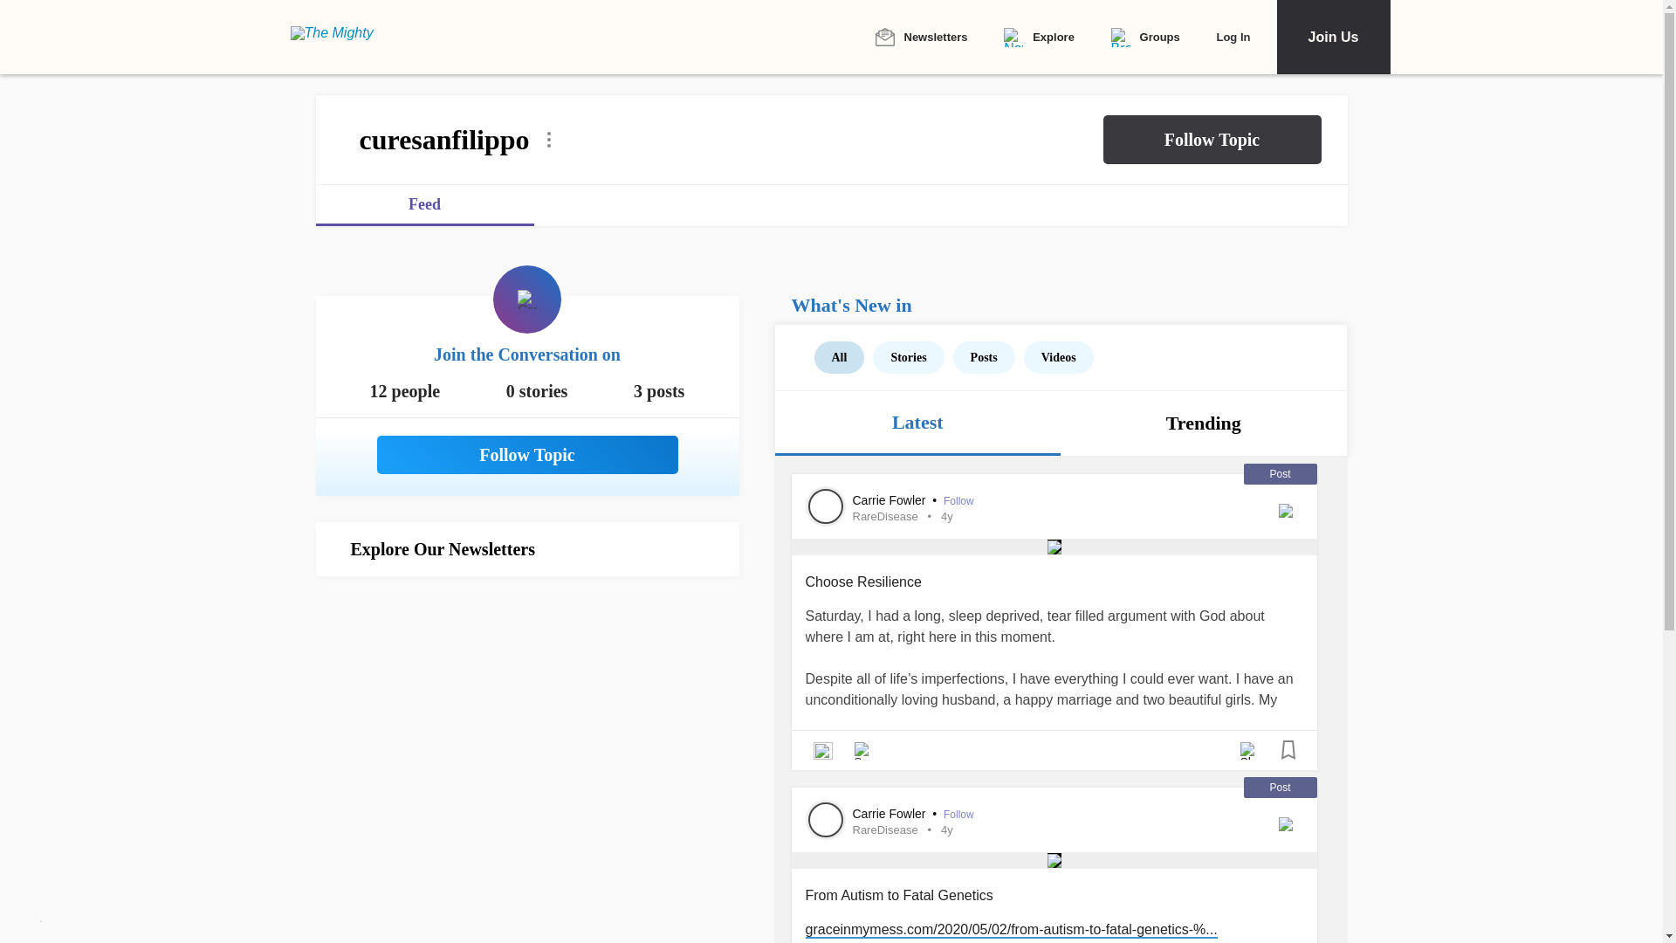 The width and height of the screenshot is (1676, 943). Describe the element at coordinates (825, 820) in the screenshot. I see `Visit Carrie Fowler's profile` at that location.